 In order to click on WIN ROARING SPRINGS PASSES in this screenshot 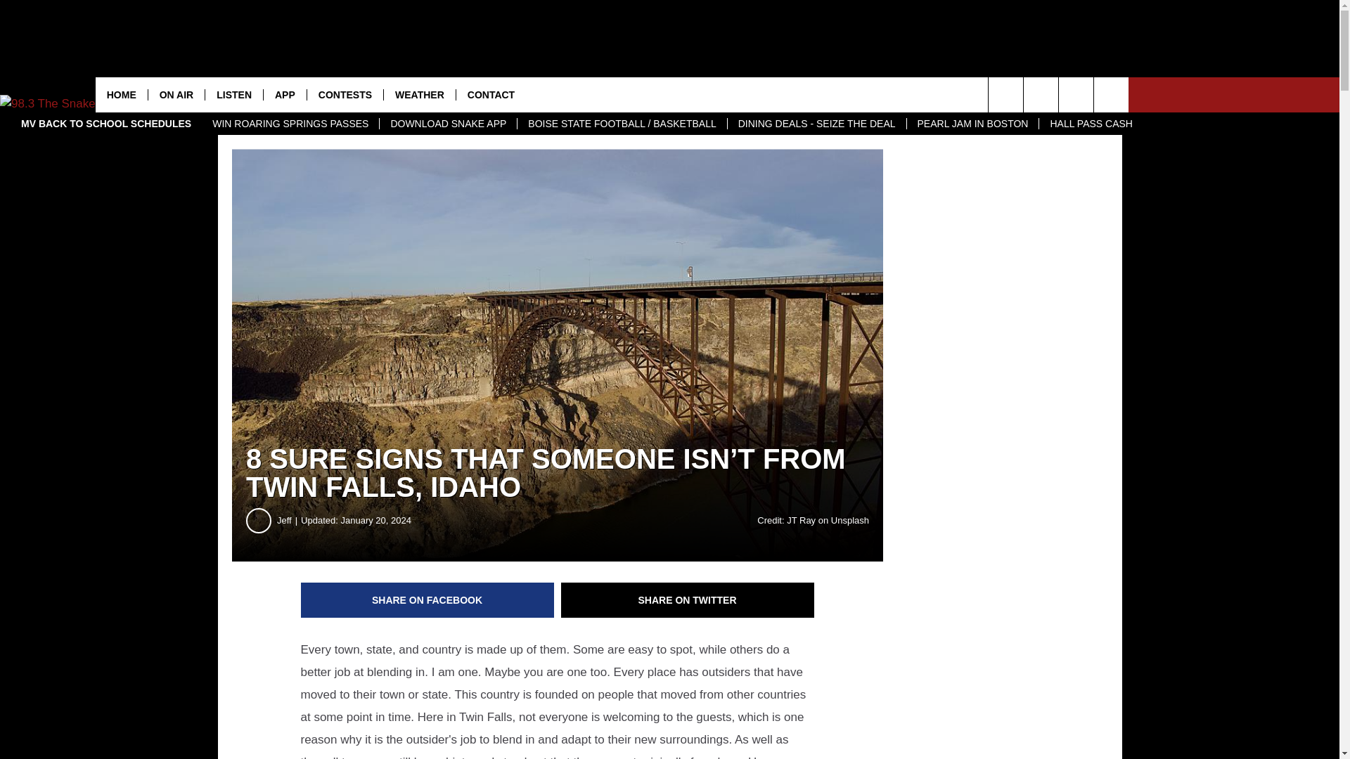, I will do `click(290, 124)`.